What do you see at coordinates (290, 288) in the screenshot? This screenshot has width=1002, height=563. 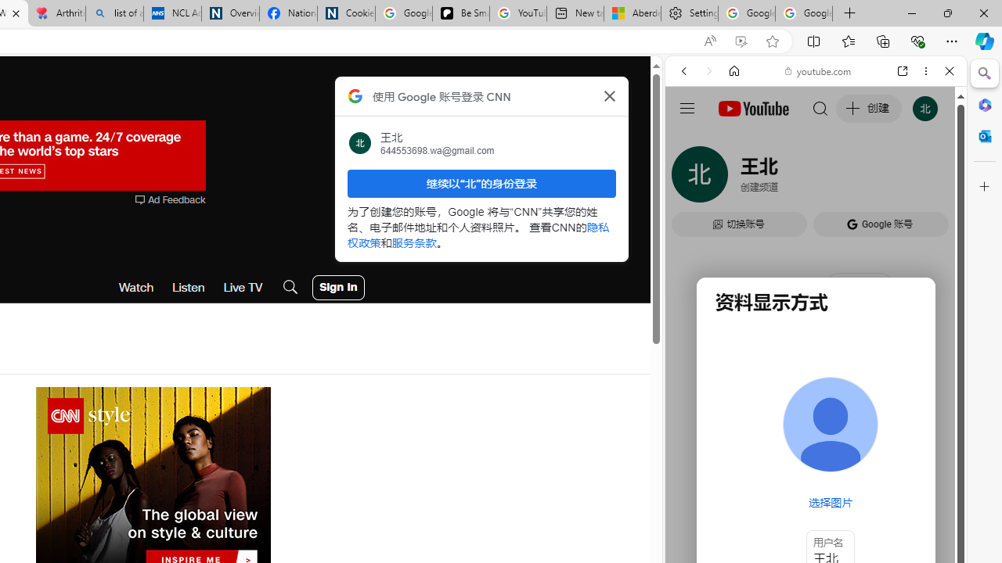 I see `Search Icon` at bounding box center [290, 288].